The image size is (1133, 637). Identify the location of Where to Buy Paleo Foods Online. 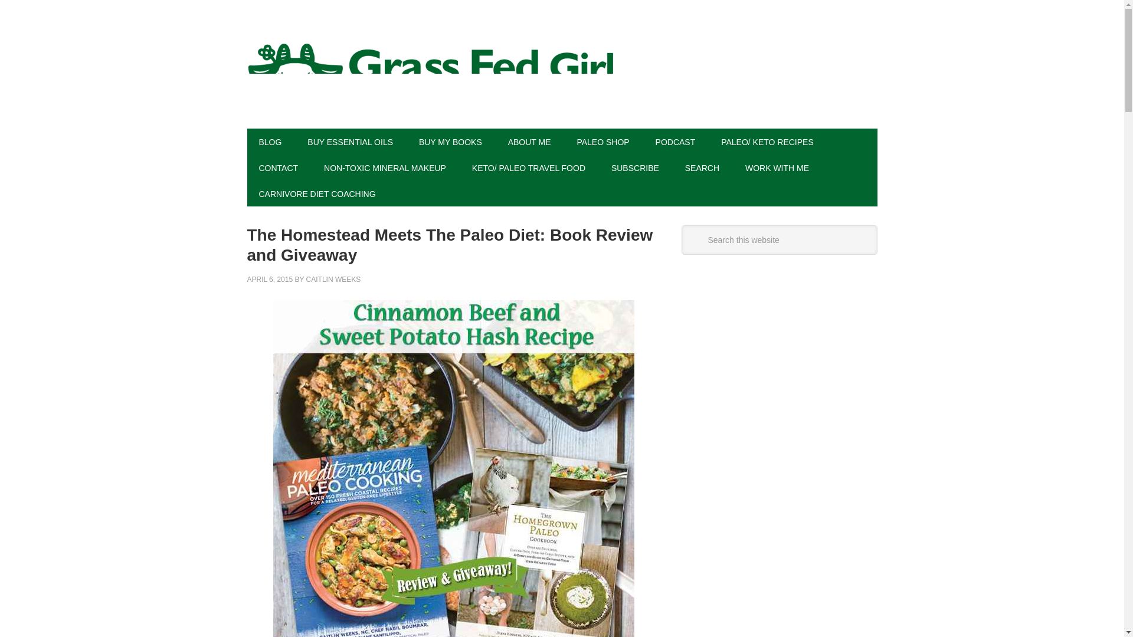
(602, 142).